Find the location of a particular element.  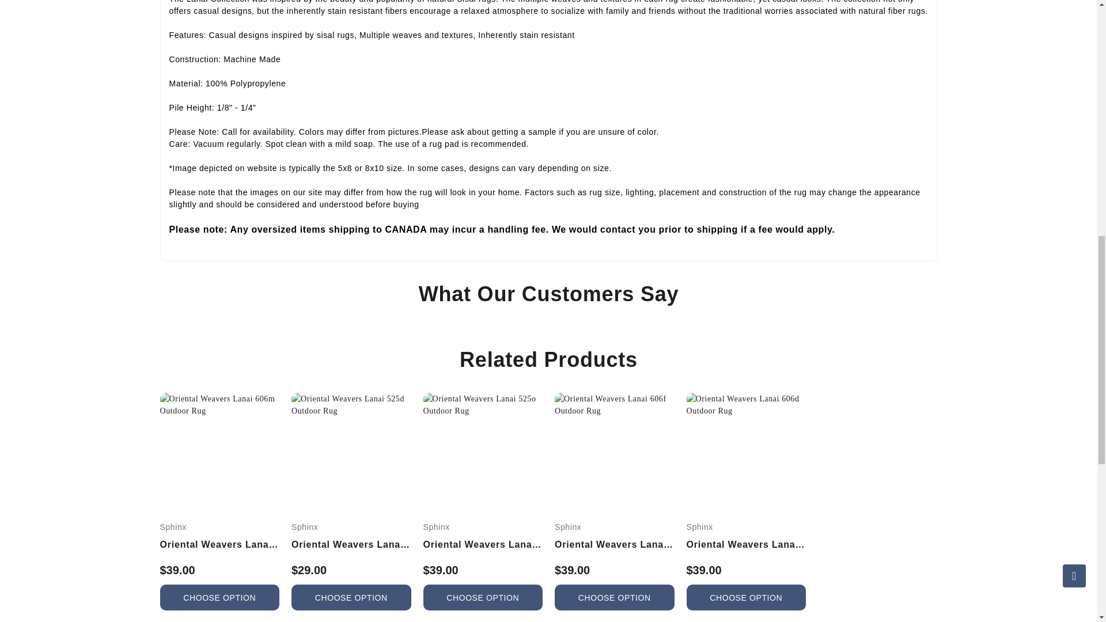

Choose Options is located at coordinates (747, 597).